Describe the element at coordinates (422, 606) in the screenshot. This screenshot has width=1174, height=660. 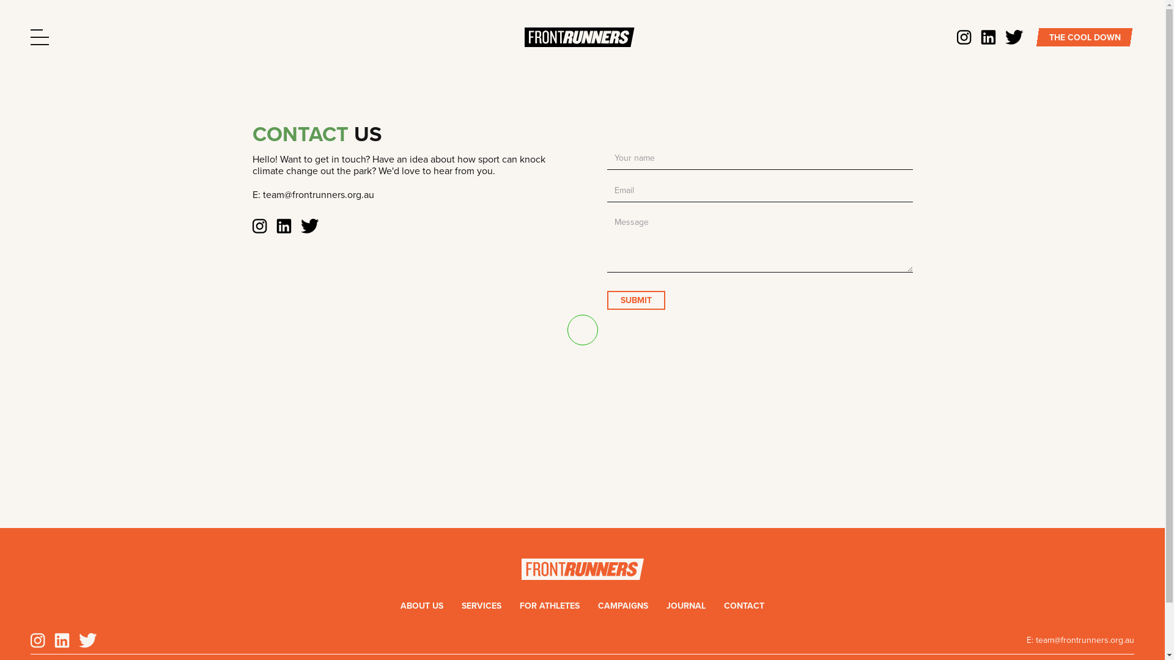
I see `ABOUT US` at that location.